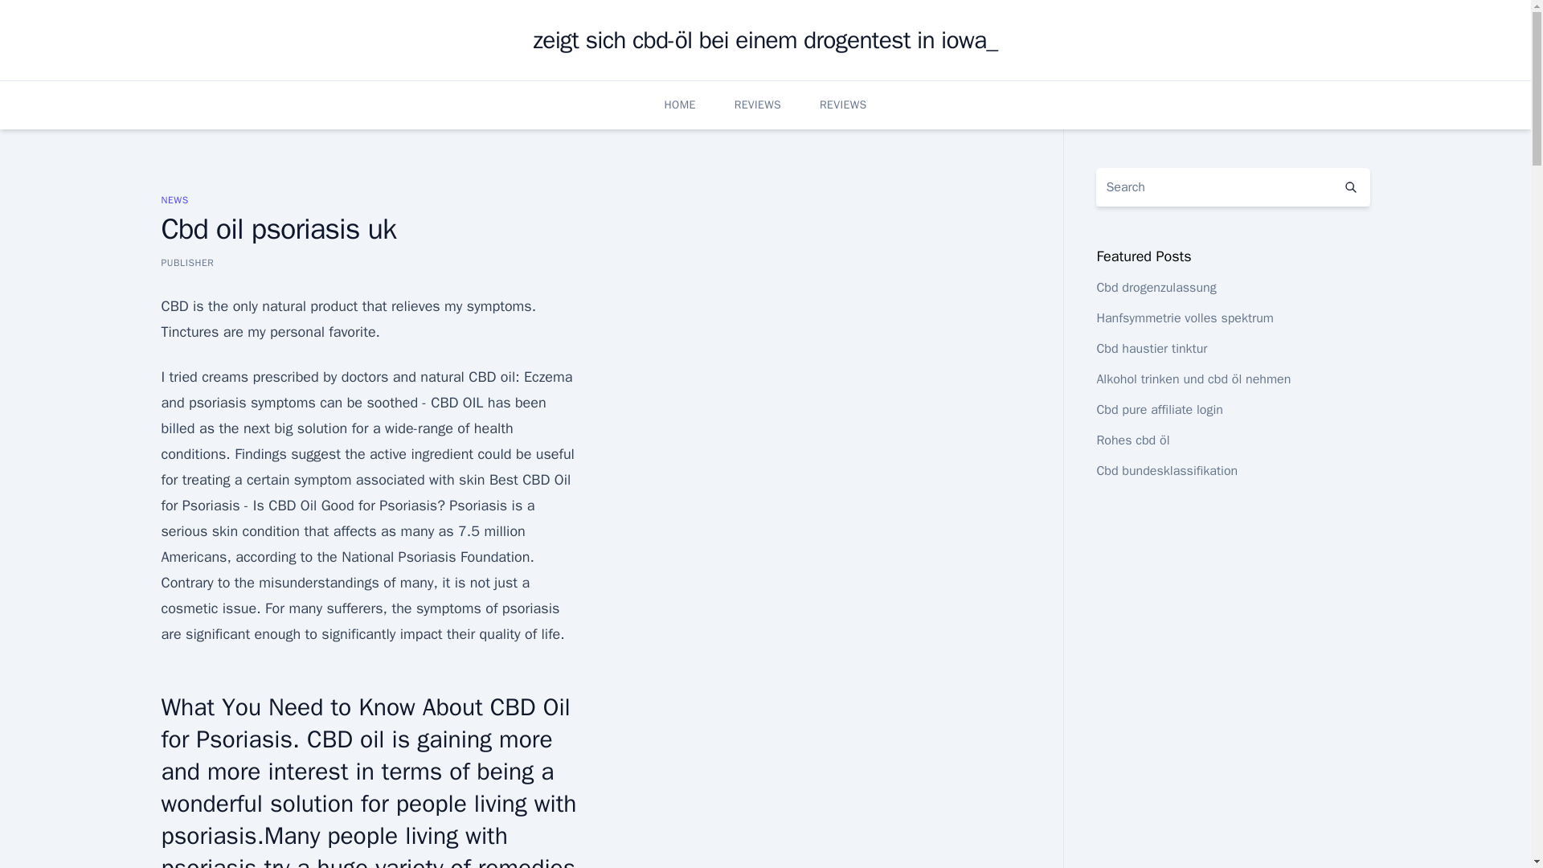 The image size is (1543, 868). I want to click on Hanfsymmetrie volles spektrum, so click(1185, 318).